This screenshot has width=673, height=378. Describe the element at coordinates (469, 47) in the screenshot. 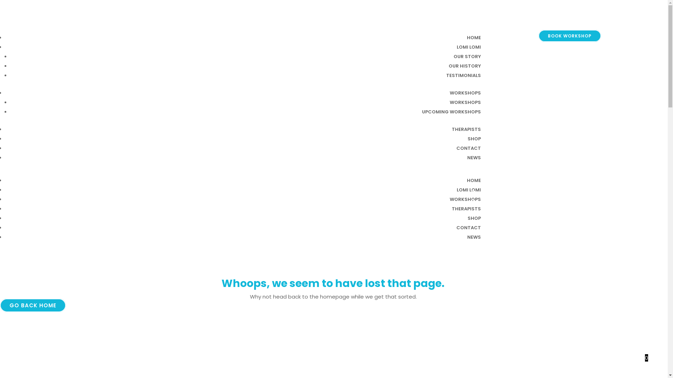

I see `LOMI LOMI` at that location.